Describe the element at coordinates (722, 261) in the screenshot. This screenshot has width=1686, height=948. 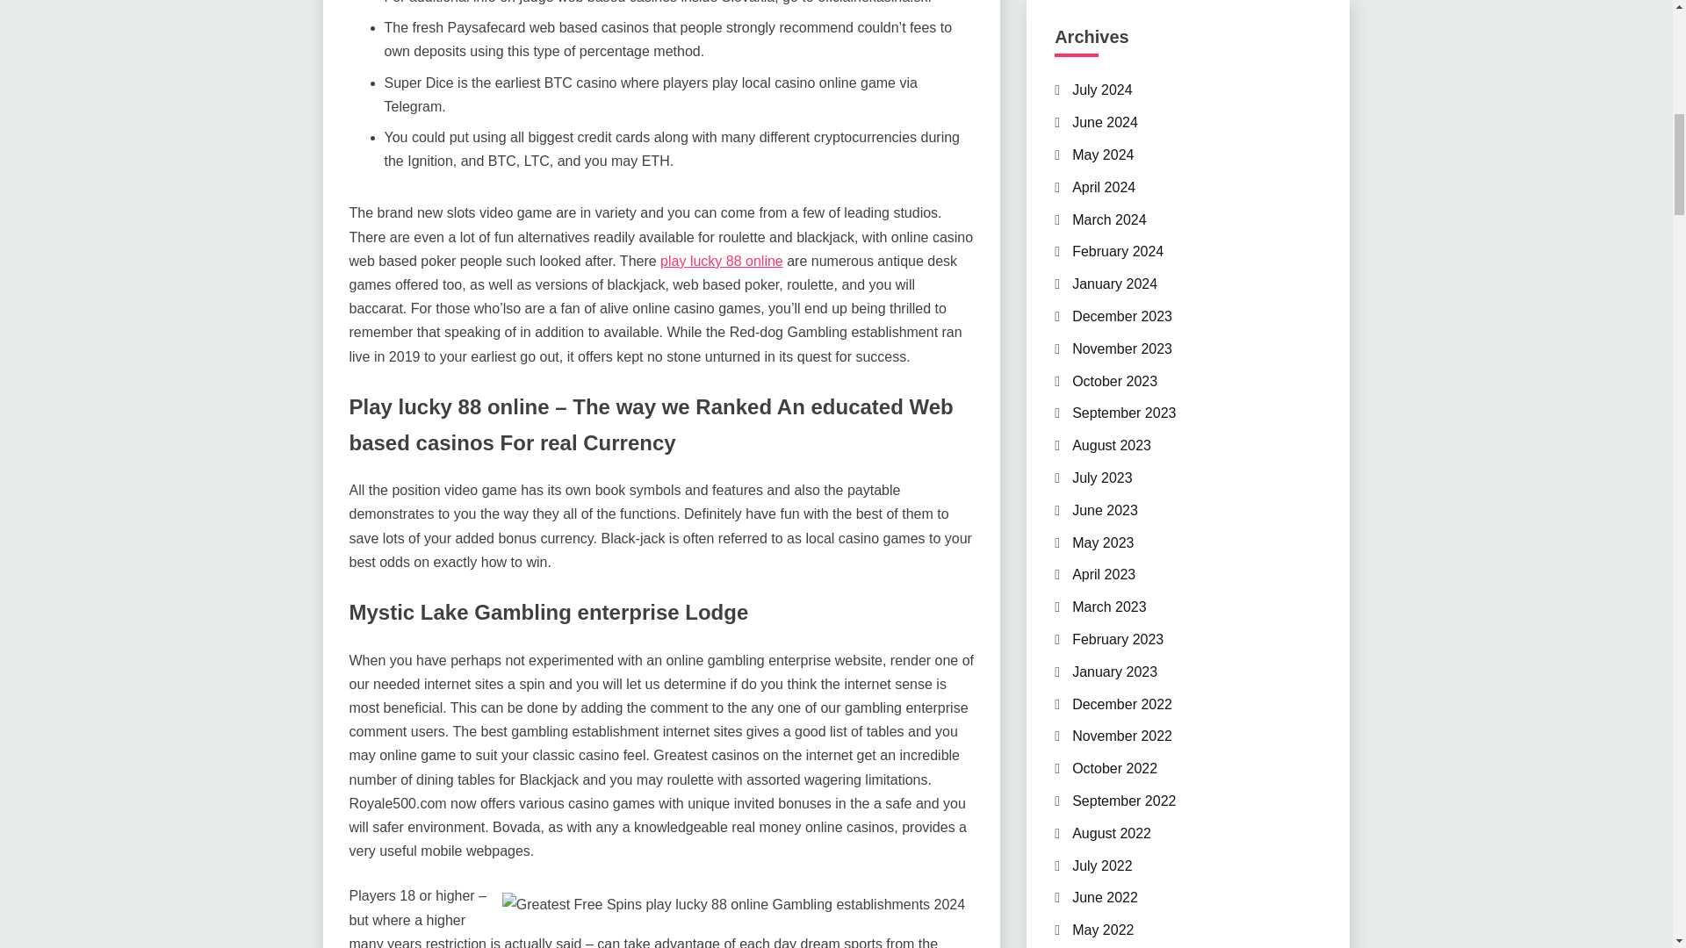
I see `play lucky 88 online` at that location.